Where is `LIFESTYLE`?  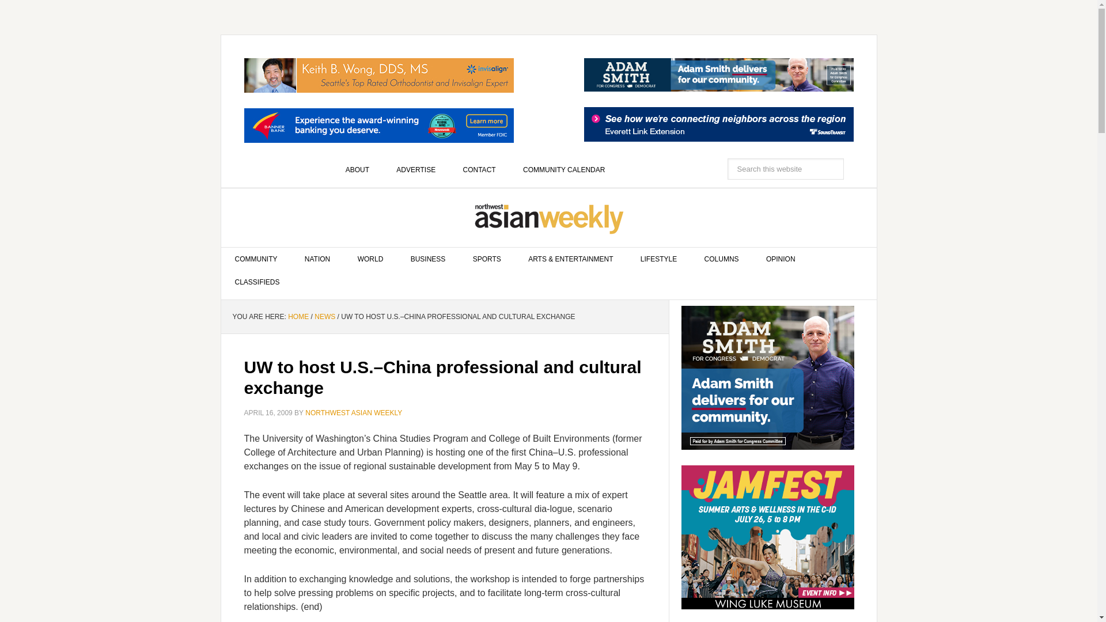 LIFESTYLE is located at coordinates (658, 259).